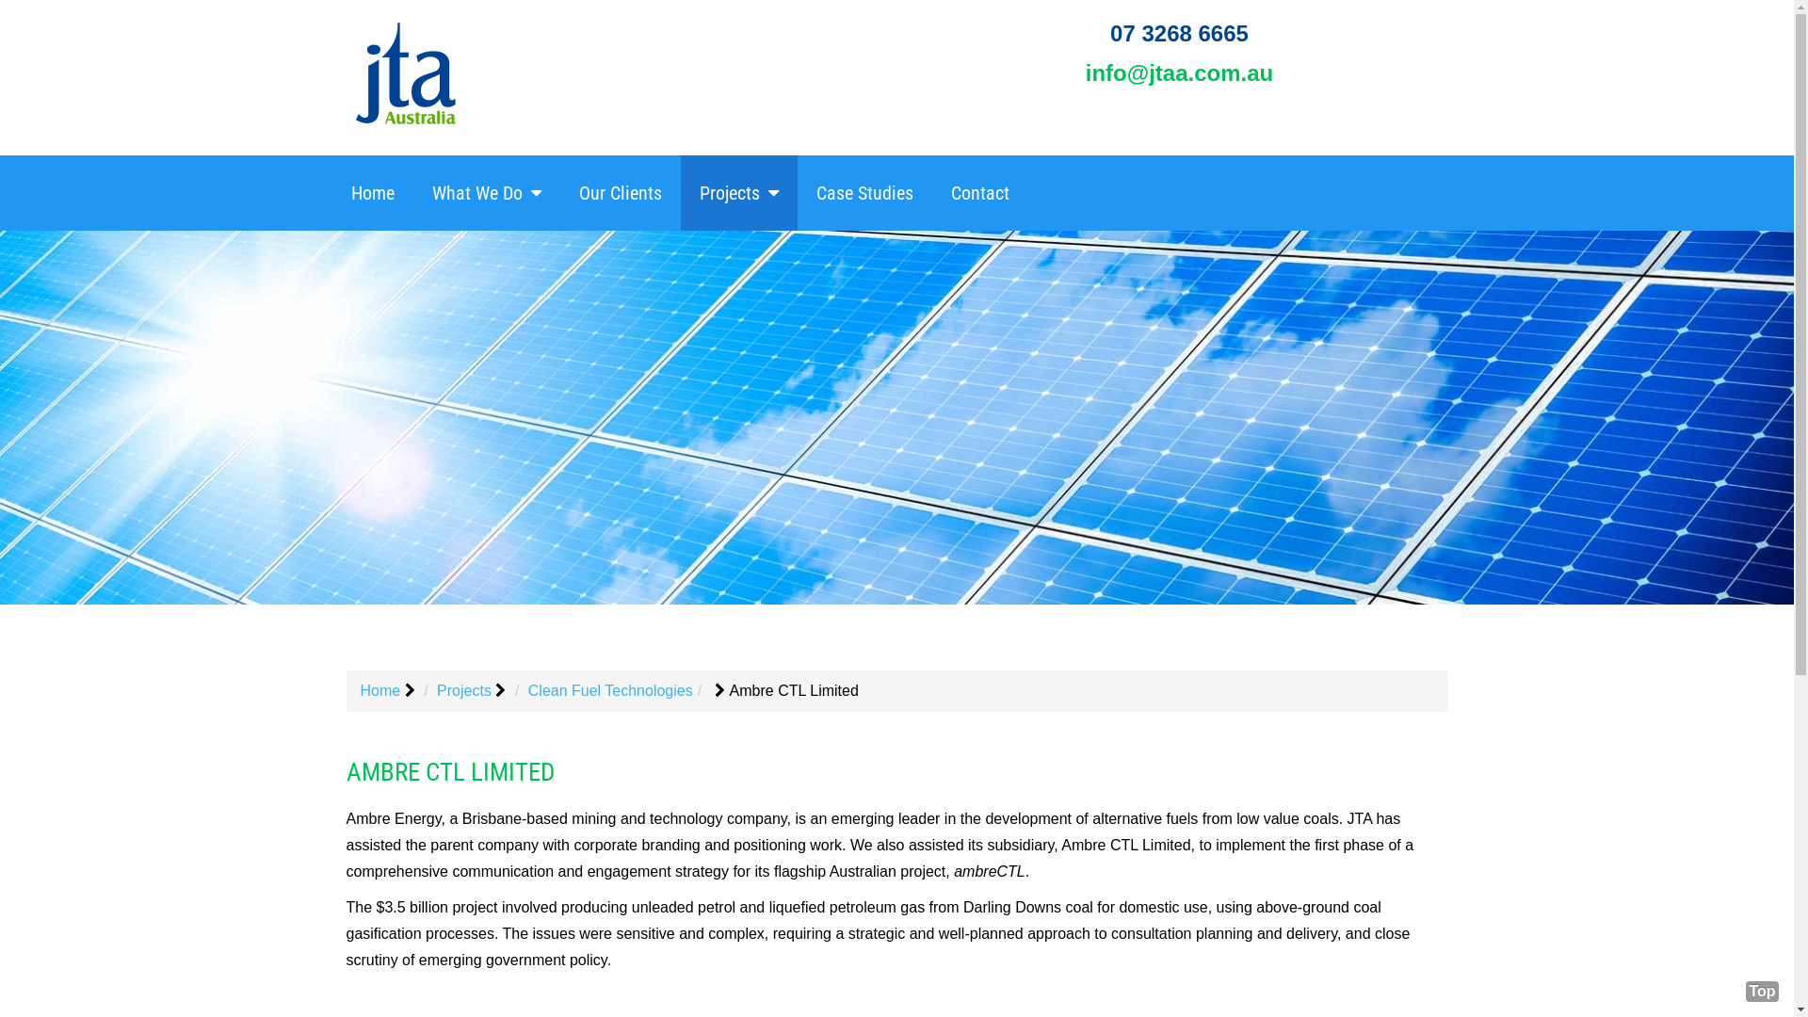  I want to click on What We Do, so click(486, 193).